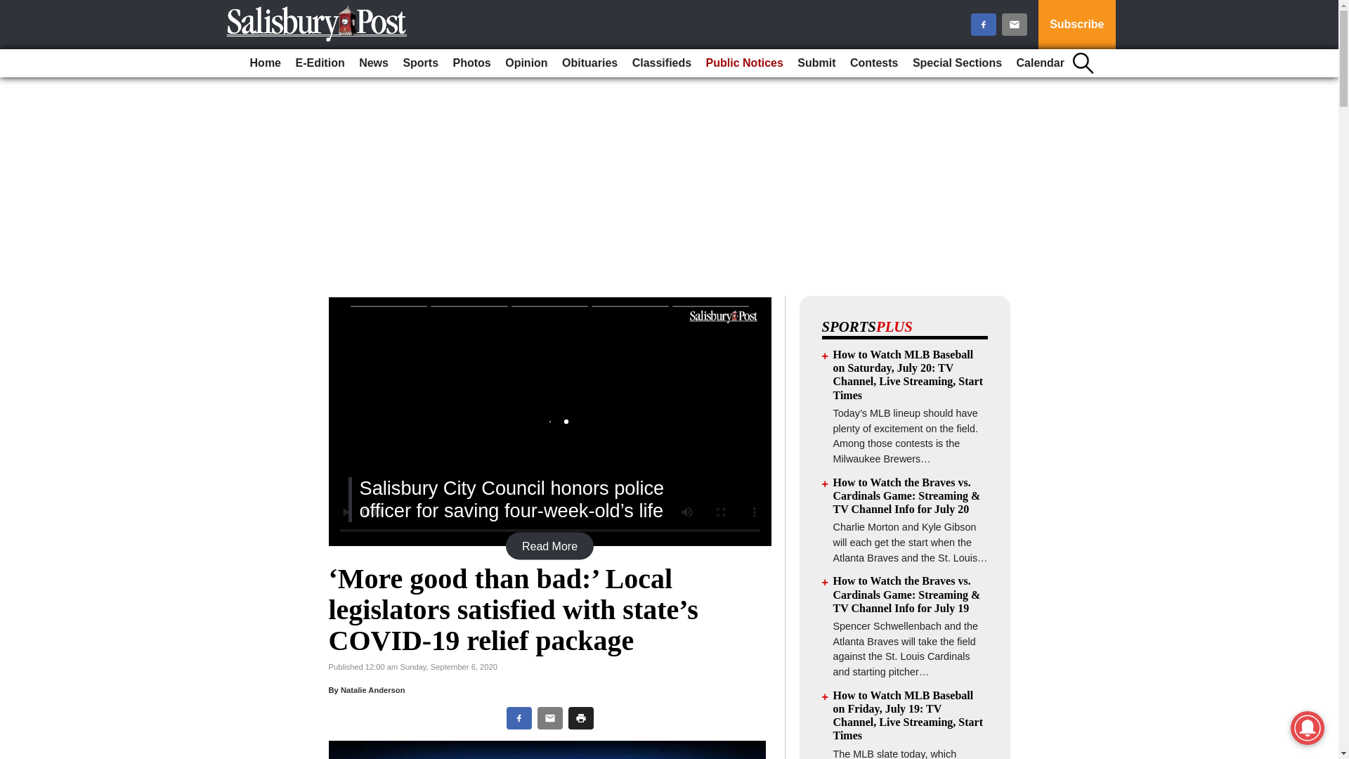 This screenshot has height=759, width=1349. I want to click on Classifieds, so click(662, 63).